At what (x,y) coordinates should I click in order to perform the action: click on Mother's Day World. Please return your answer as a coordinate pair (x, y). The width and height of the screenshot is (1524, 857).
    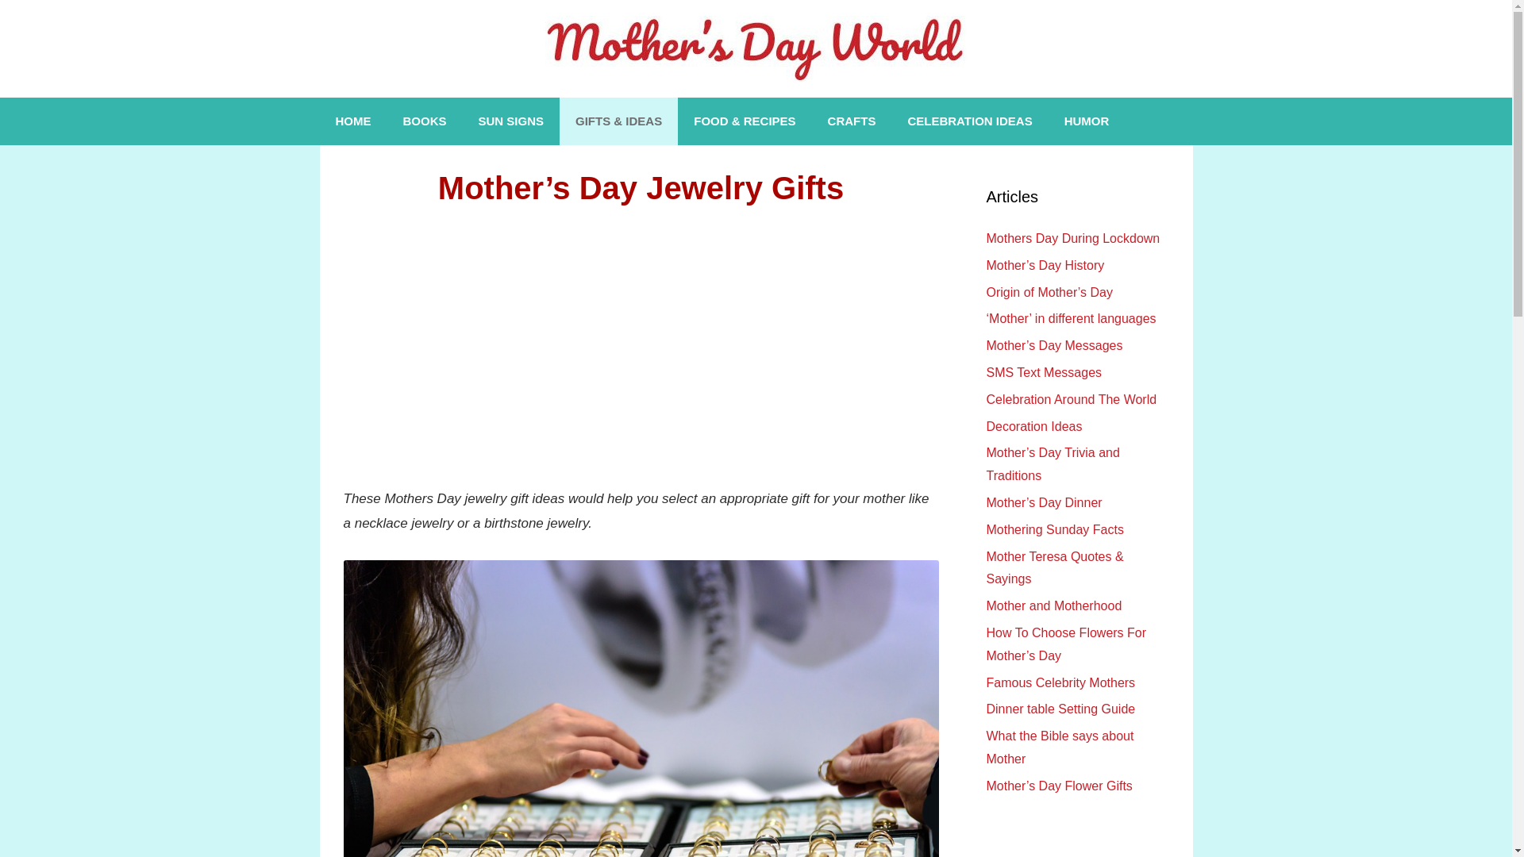
    Looking at the image, I should click on (756, 48).